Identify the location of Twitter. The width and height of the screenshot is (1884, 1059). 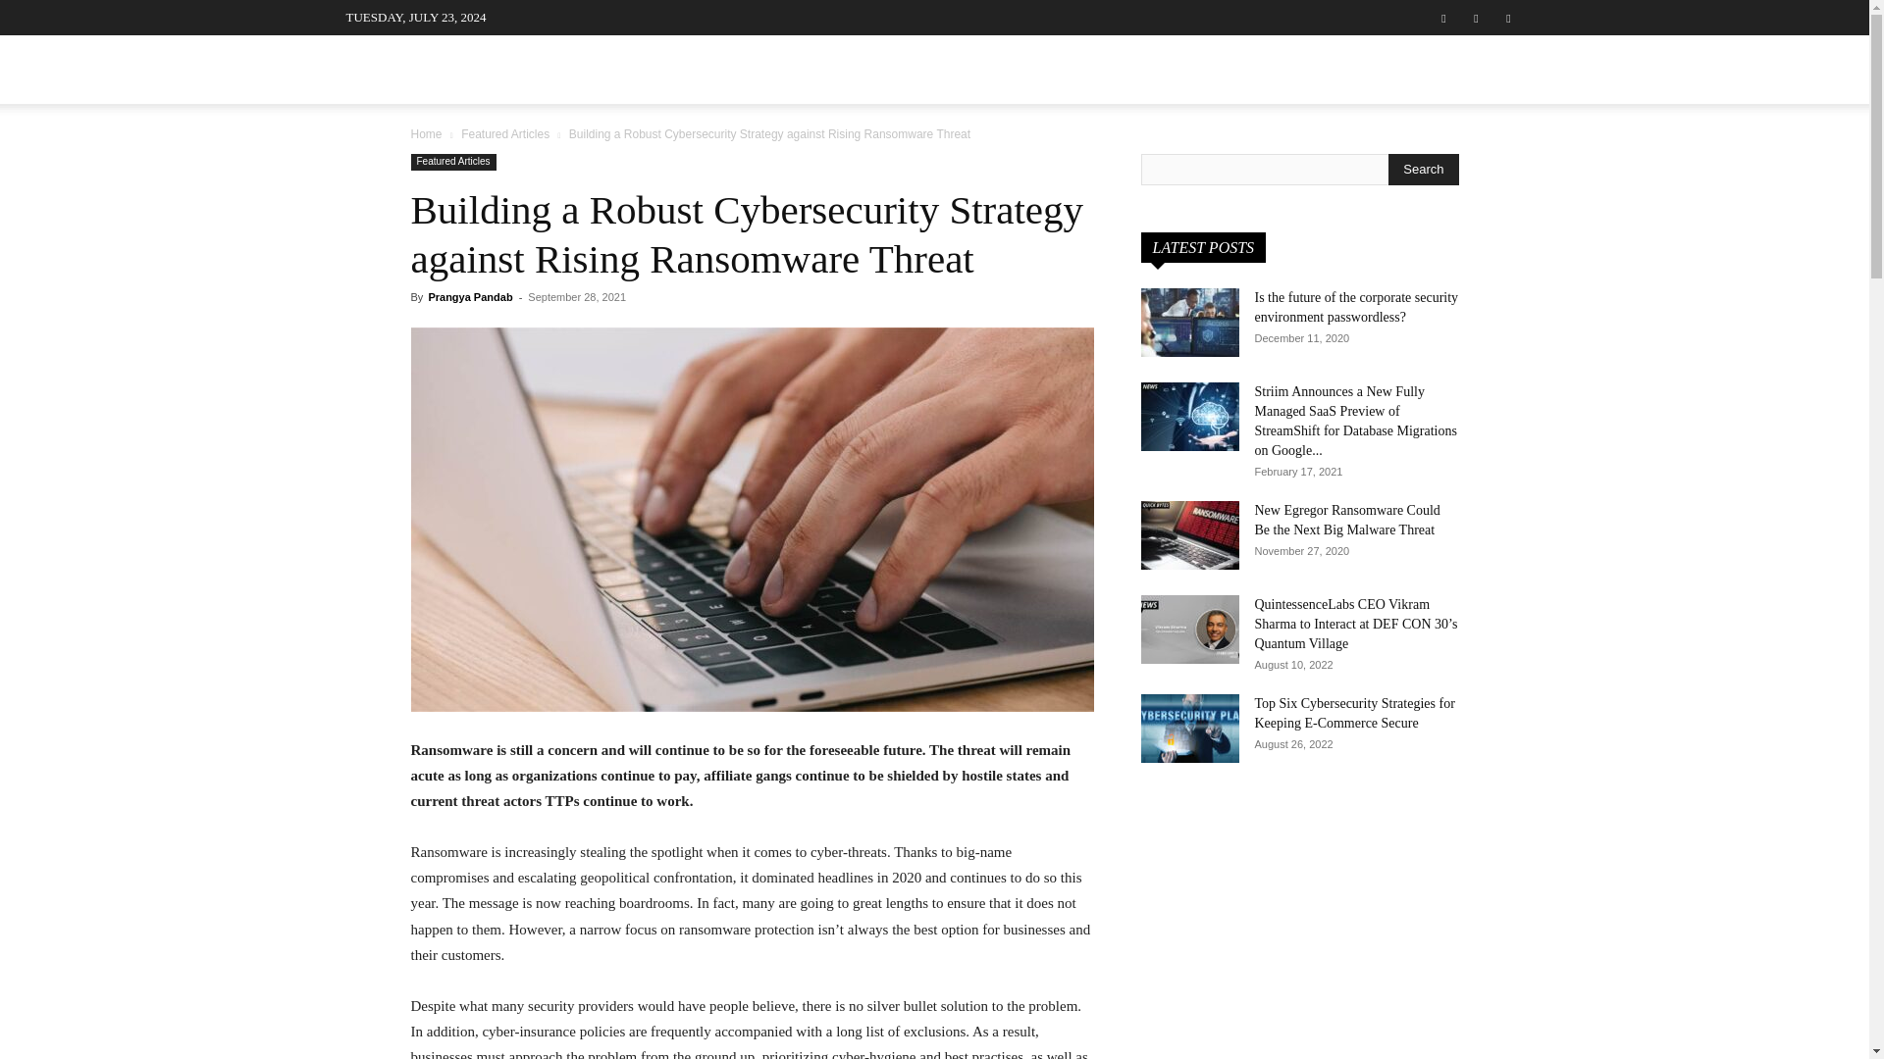
(1507, 18).